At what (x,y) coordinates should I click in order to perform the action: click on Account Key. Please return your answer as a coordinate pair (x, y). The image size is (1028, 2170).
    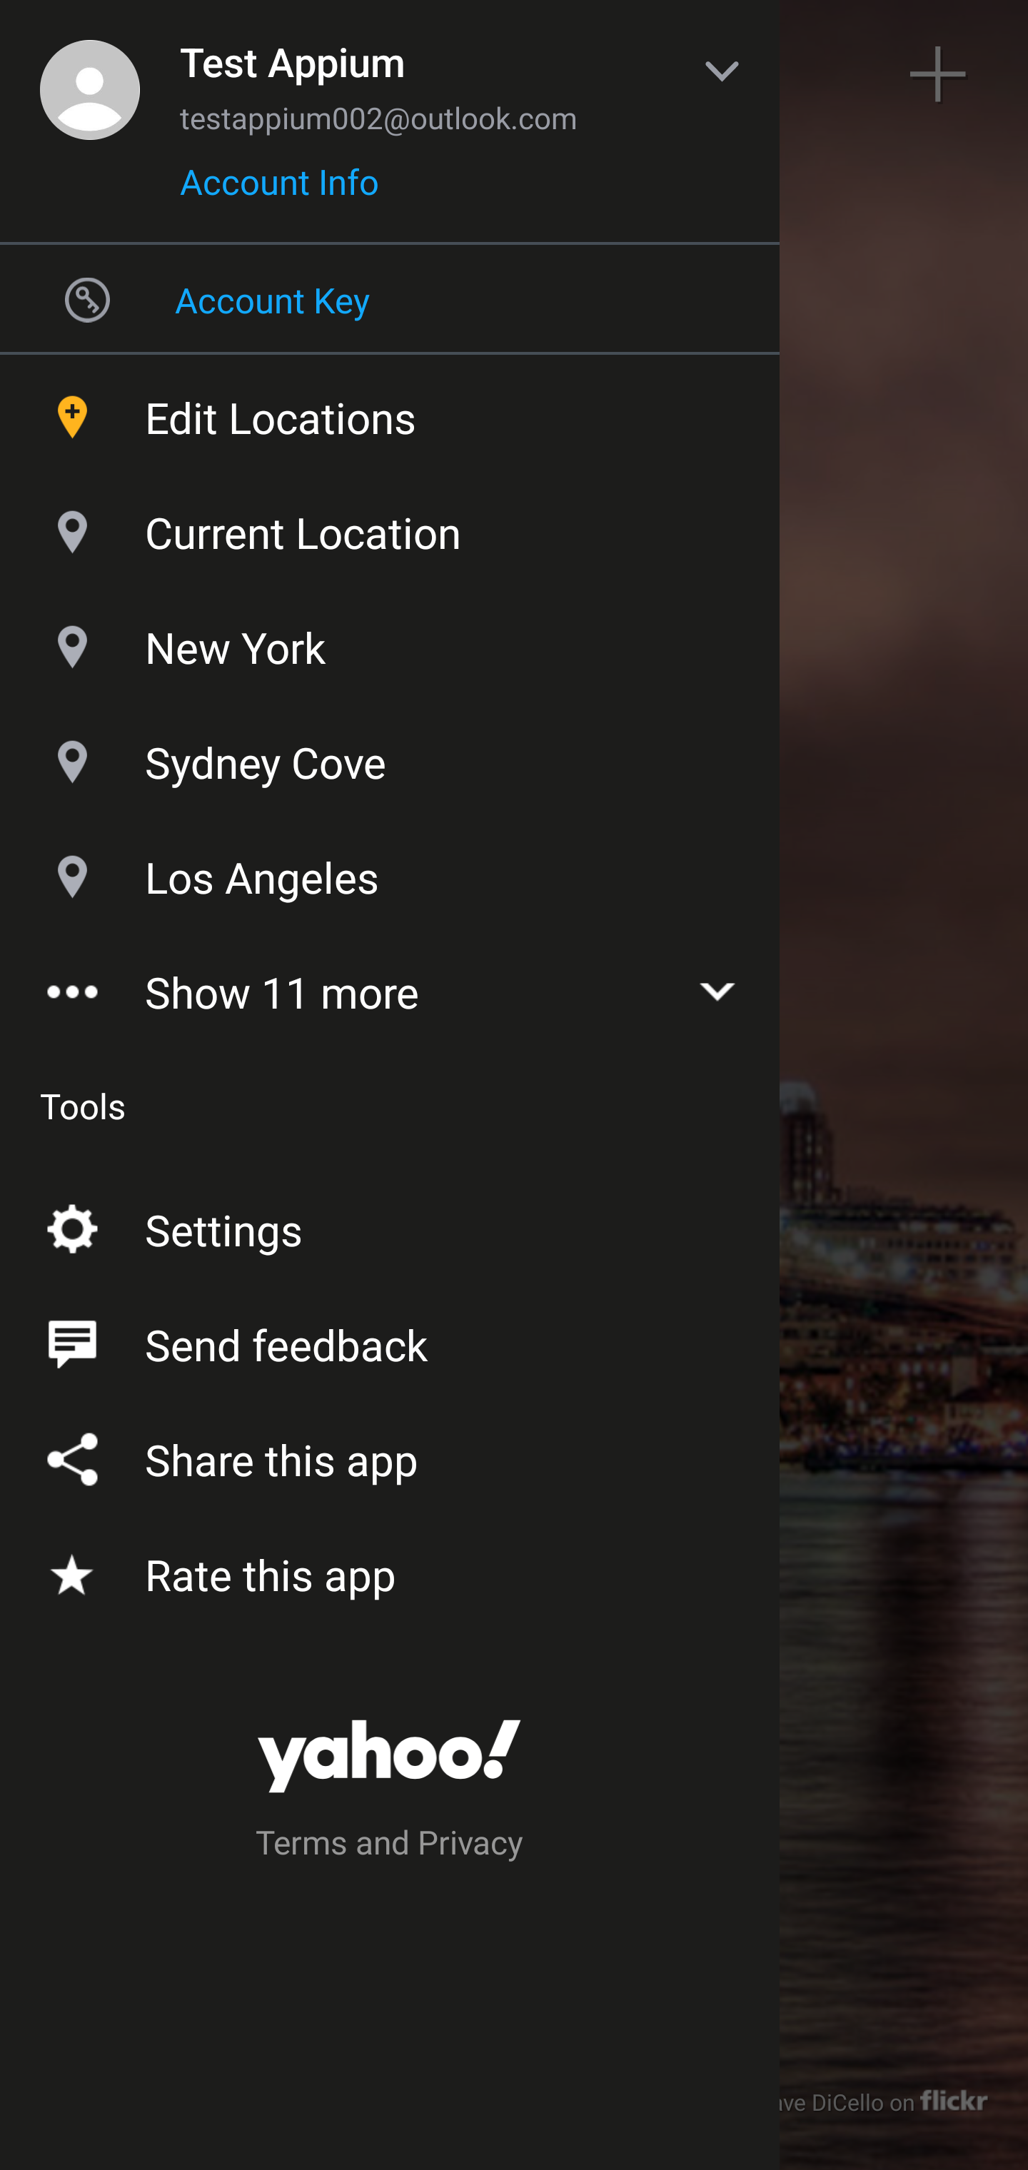
    Looking at the image, I should click on (390, 299).